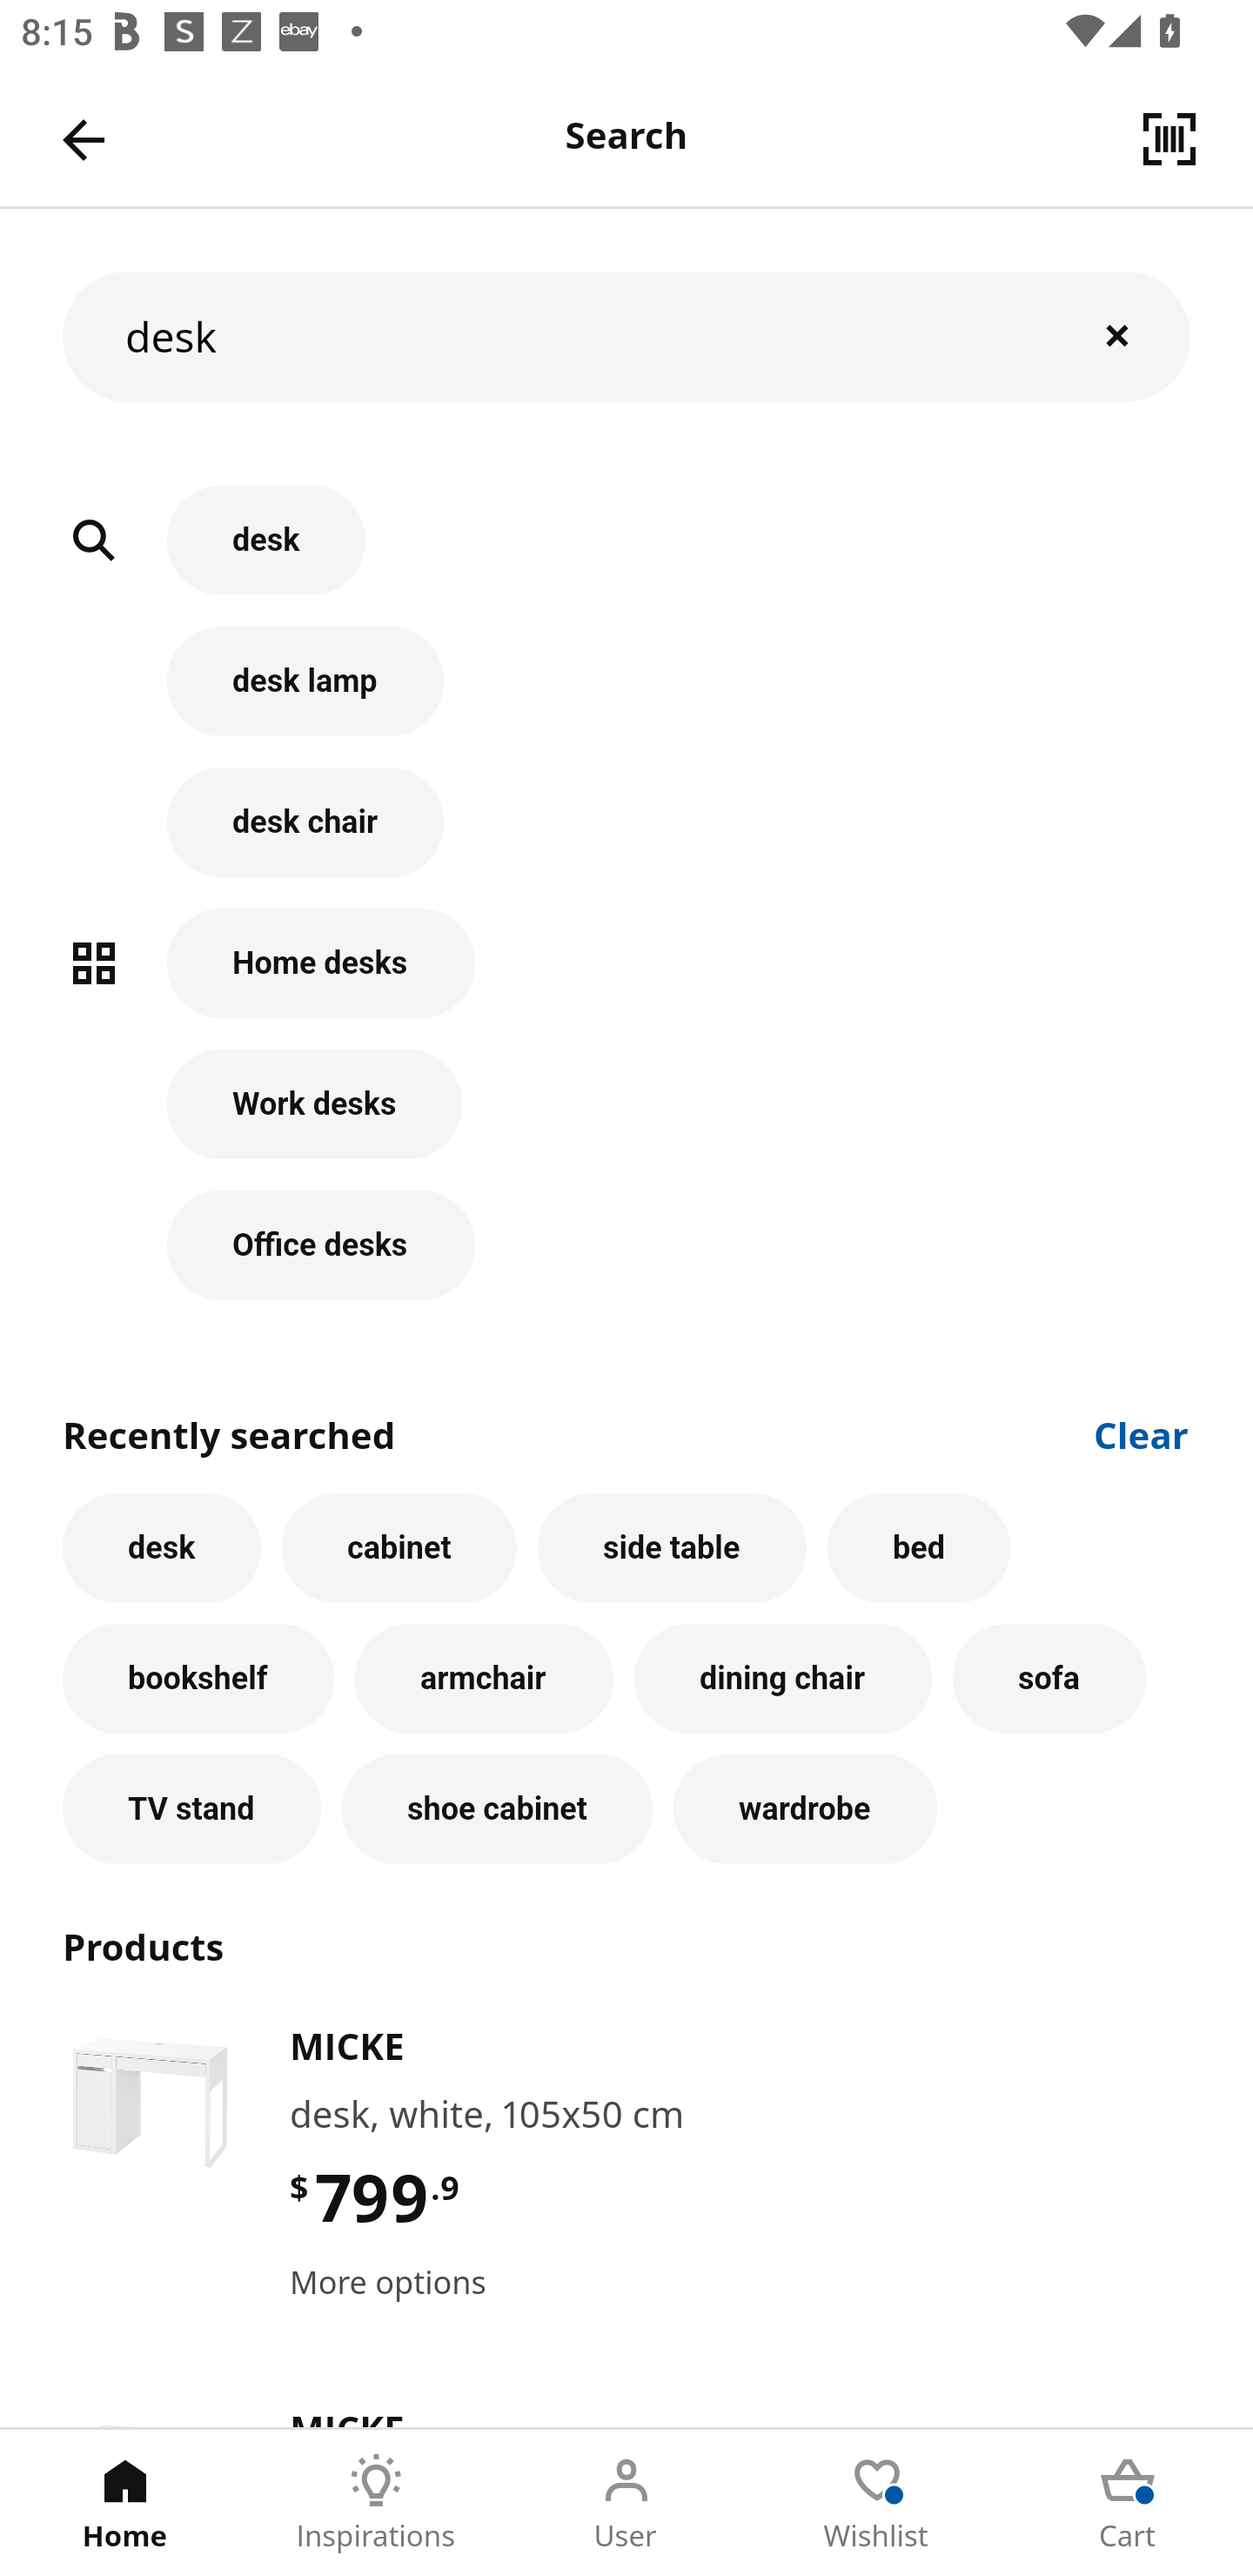  Describe the element at coordinates (1128, 2503) in the screenshot. I see `Cart
Tab 5 of 5` at that location.